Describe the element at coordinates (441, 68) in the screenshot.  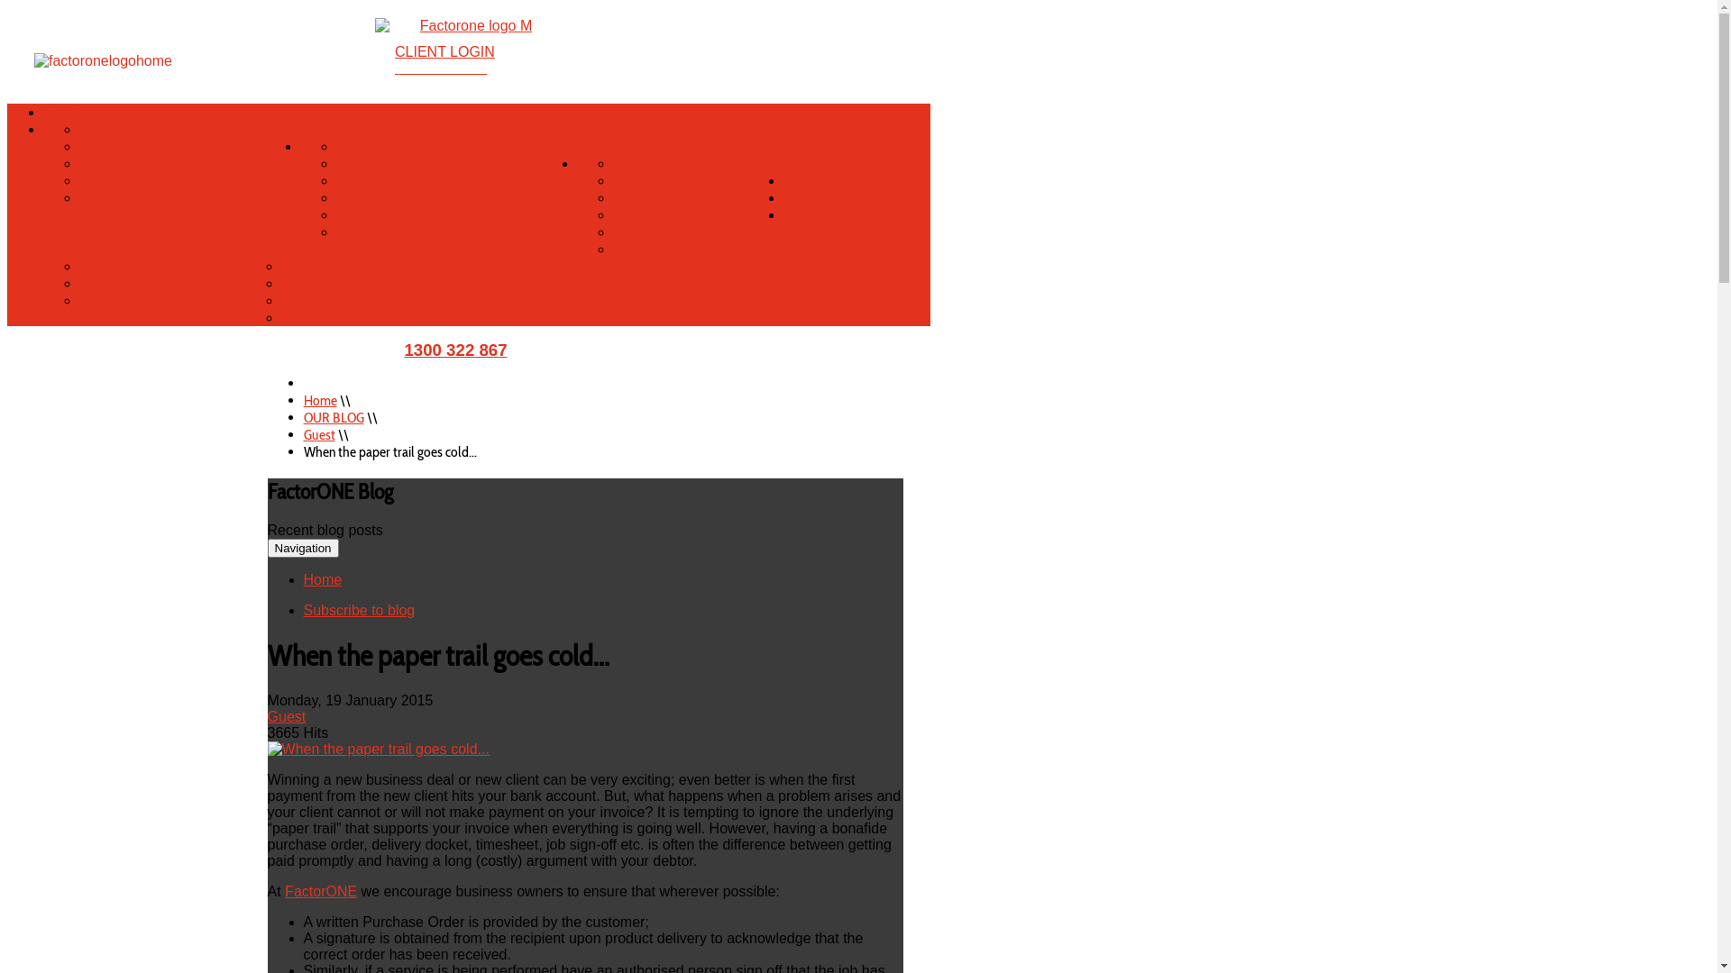
I see ` 1300 322 867` at that location.